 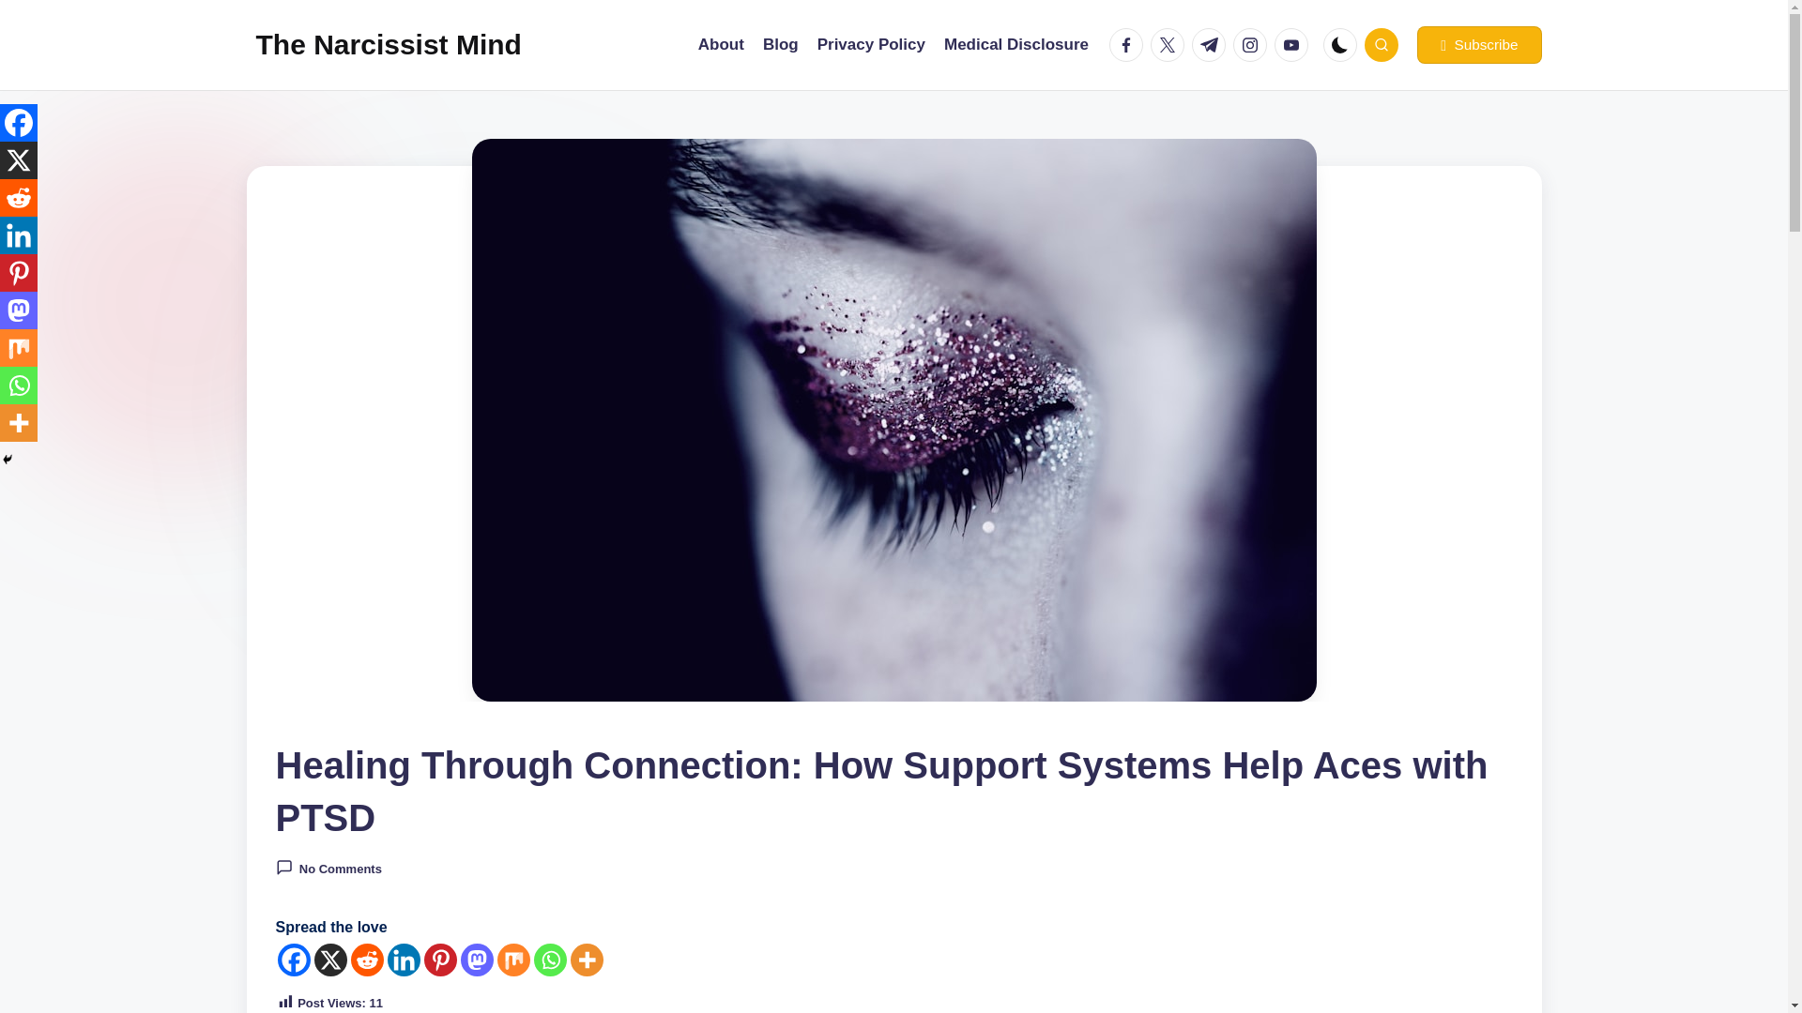 I want to click on Mastodon, so click(x=475, y=960).